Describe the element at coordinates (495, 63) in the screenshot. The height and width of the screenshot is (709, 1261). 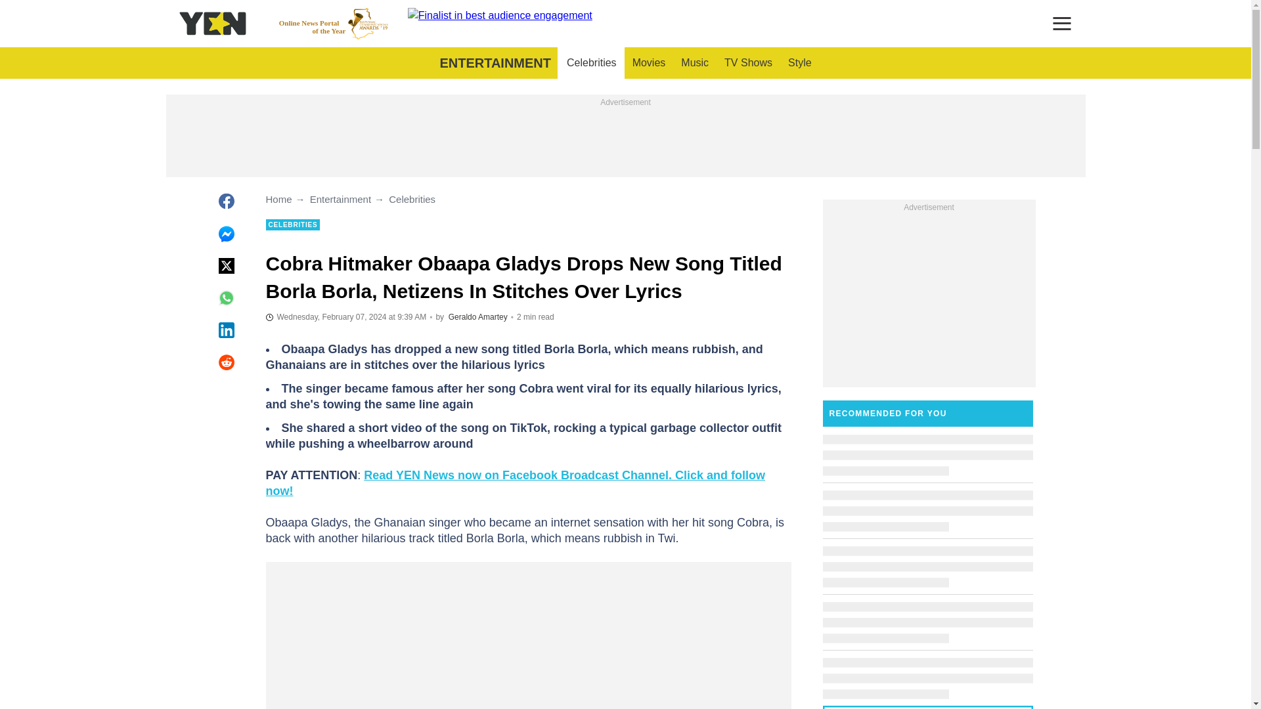
I see `TV Shows` at that location.